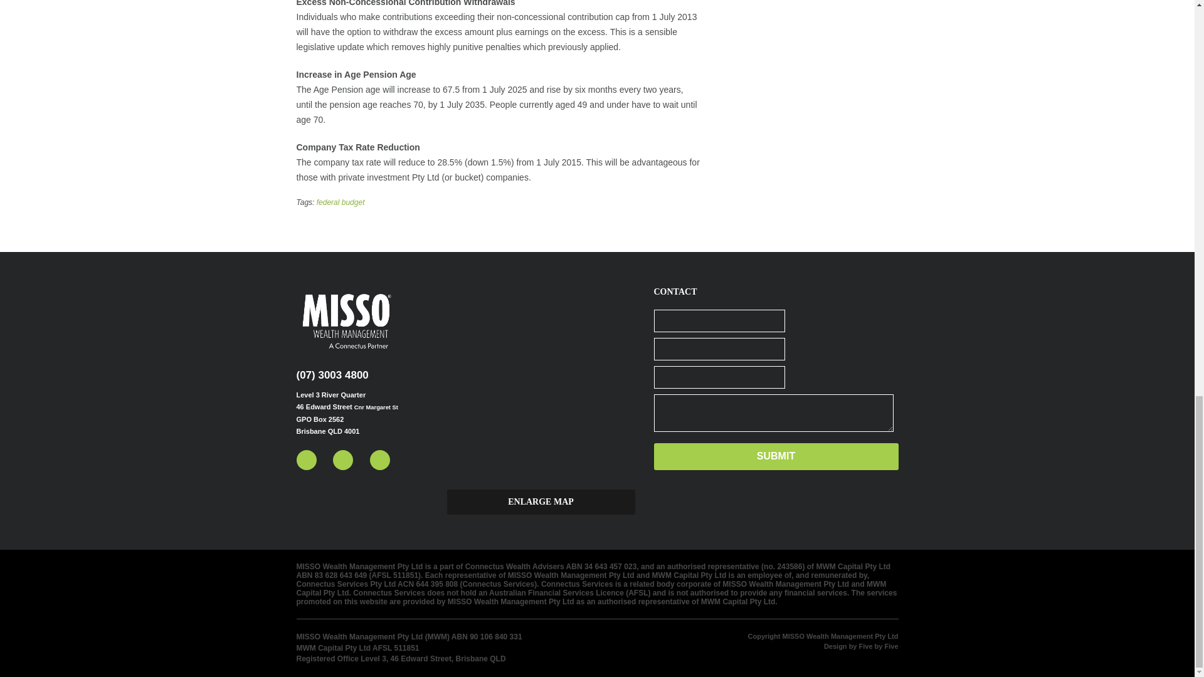  I want to click on Twitter, so click(306, 460).